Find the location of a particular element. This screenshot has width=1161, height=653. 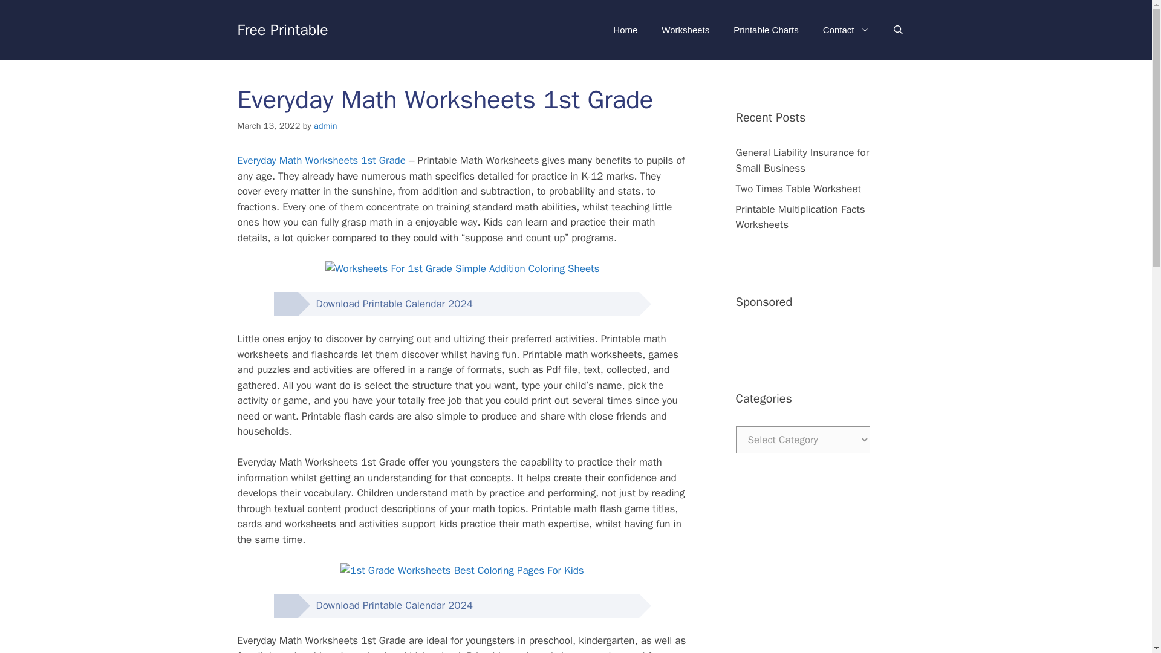

Everyday Math Worksheets 1st Grade is located at coordinates (320, 160).